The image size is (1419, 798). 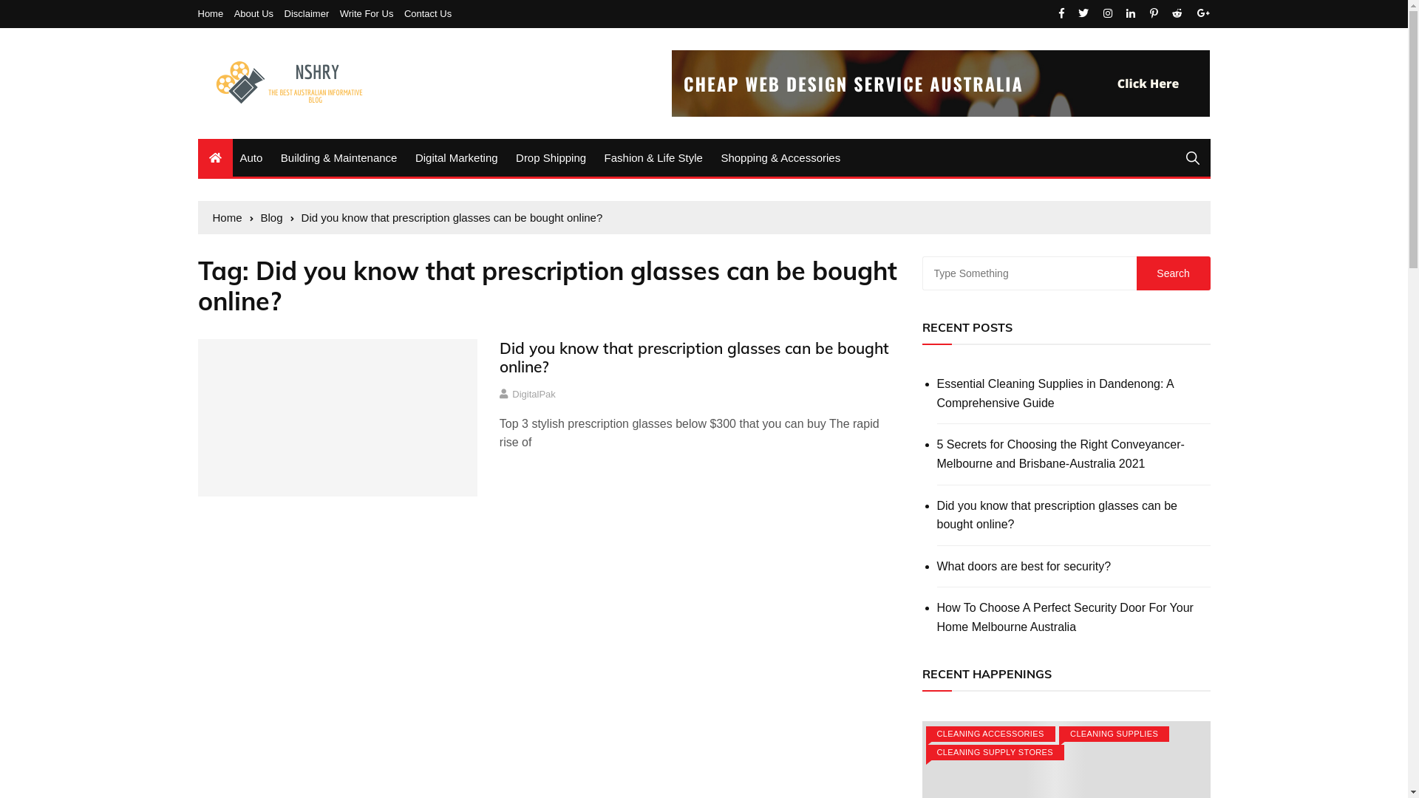 What do you see at coordinates (278, 218) in the screenshot?
I see `Blog` at bounding box center [278, 218].